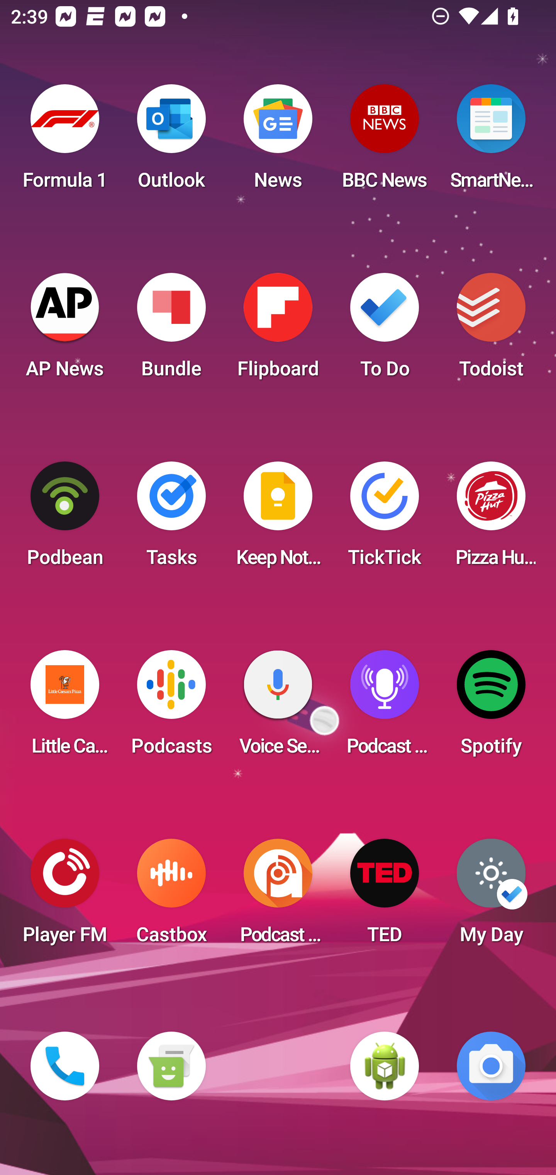 The image size is (556, 1175). What do you see at coordinates (65, 519) in the screenshot?
I see `Podbean` at bounding box center [65, 519].